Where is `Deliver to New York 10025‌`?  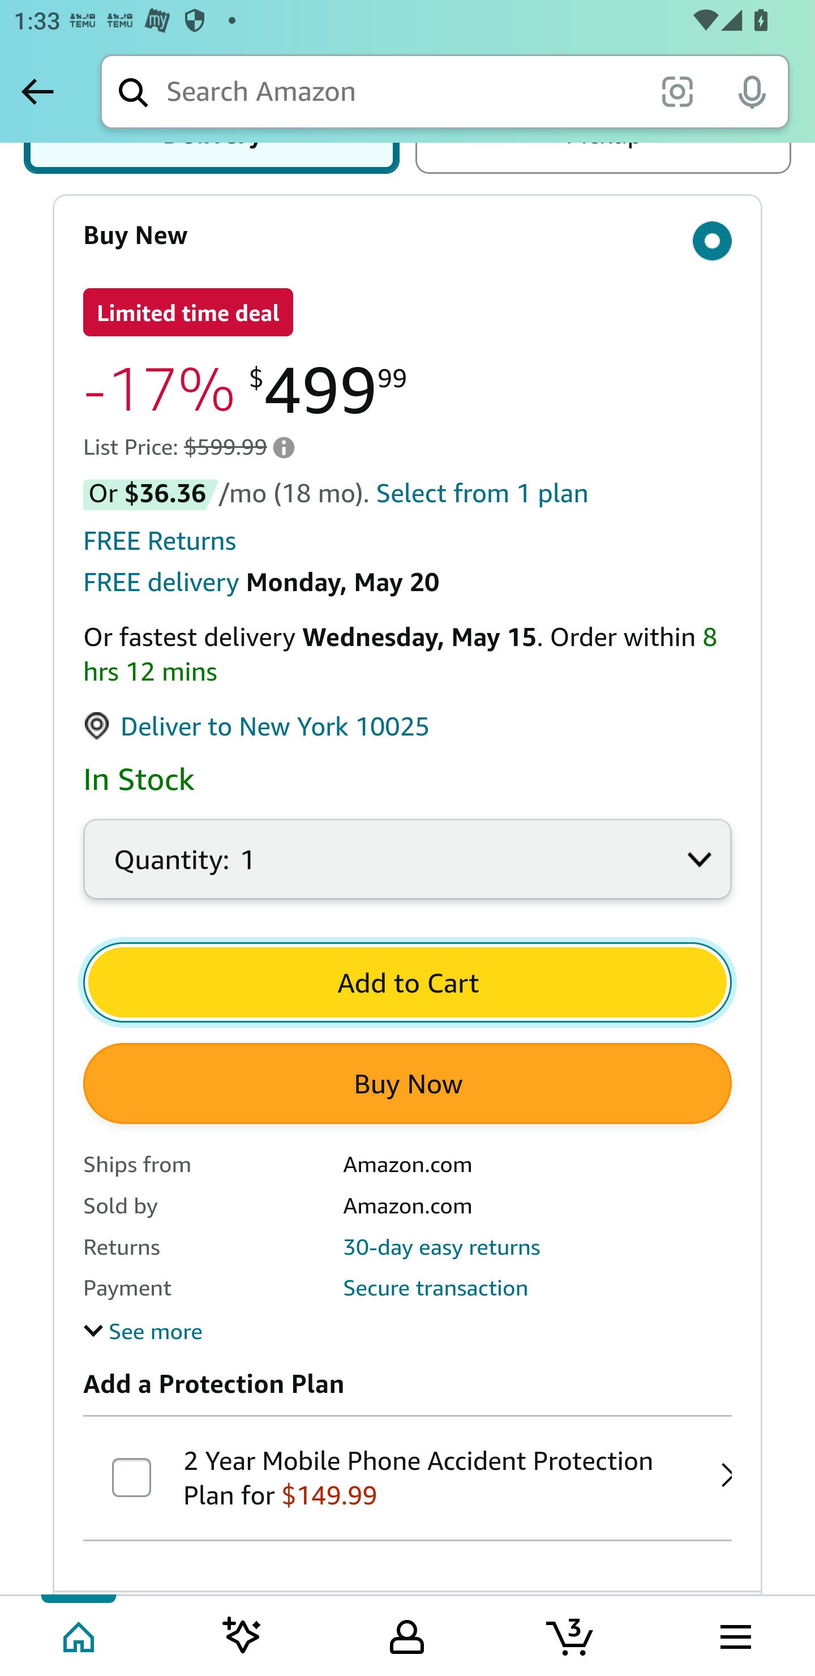 Deliver to New York 10025‌ is located at coordinates (257, 727).